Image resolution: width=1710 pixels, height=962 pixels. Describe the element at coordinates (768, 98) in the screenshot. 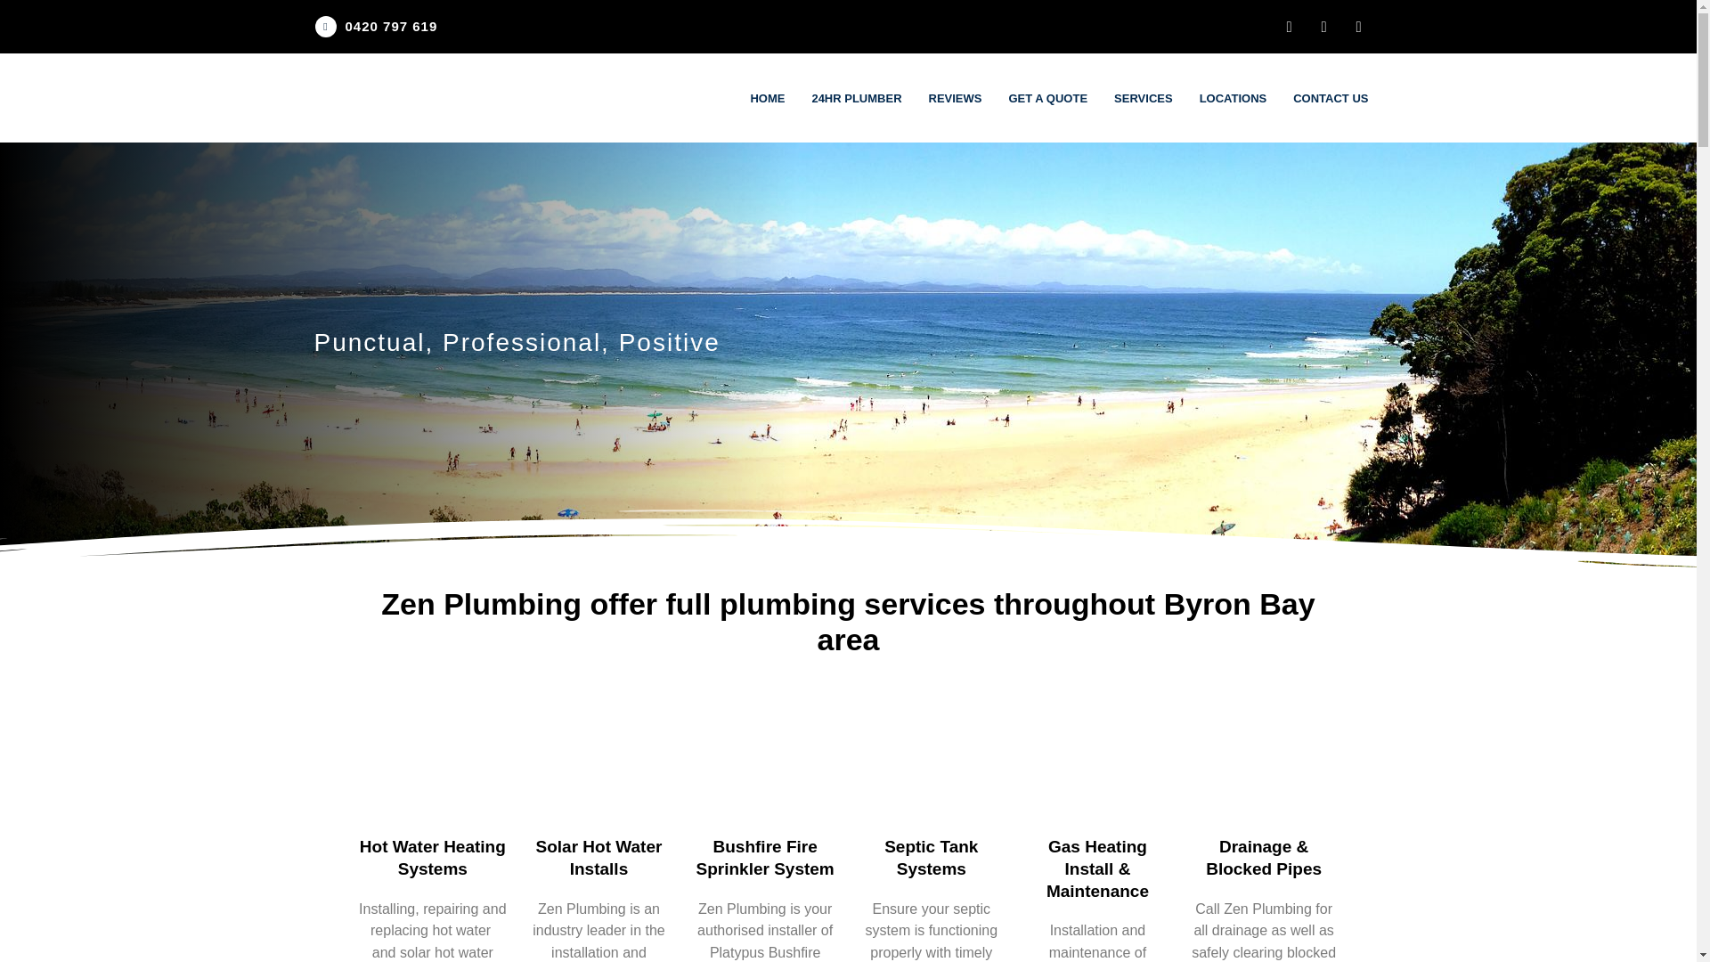

I see `HOME` at that location.